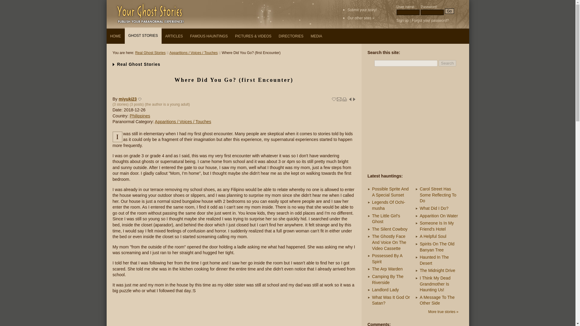 This screenshot has width=580, height=326. Describe the element at coordinates (344, 99) in the screenshot. I see `Print this story` at that location.